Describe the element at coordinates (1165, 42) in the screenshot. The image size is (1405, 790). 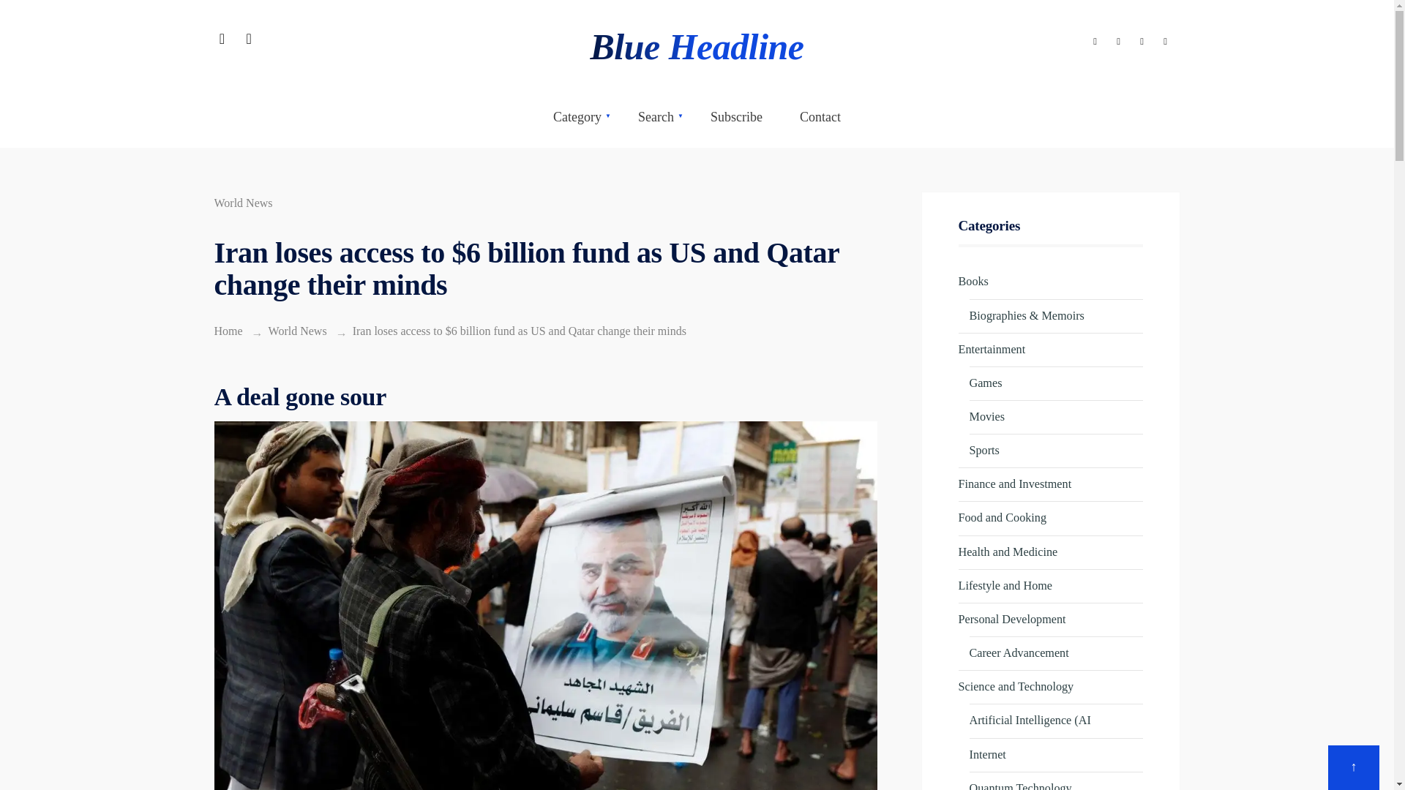
I see `YouTube` at that location.